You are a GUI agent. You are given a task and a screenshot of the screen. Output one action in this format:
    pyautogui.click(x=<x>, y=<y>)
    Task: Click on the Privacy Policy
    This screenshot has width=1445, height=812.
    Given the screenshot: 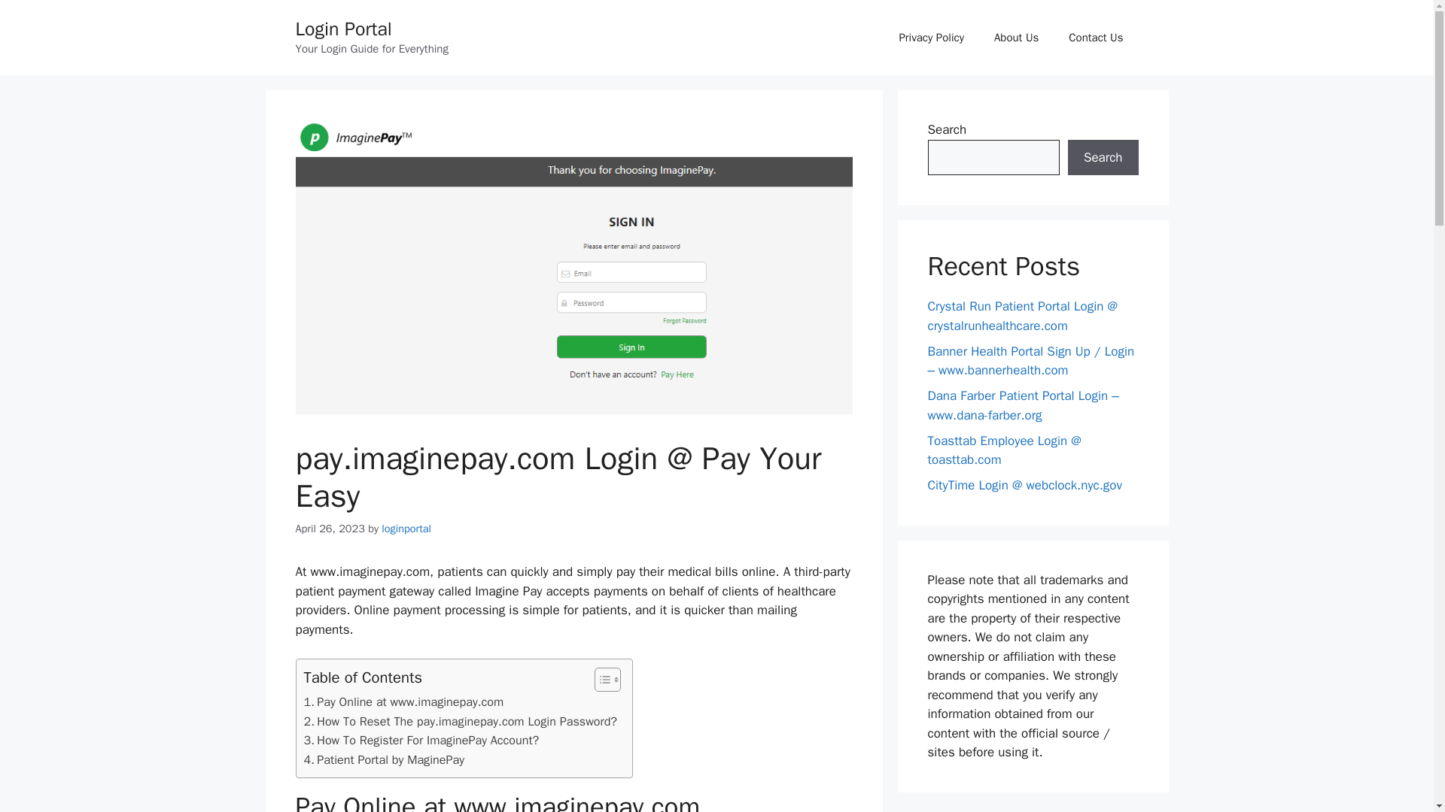 What is the action you would take?
    pyautogui.click(x=931, y=38)
    